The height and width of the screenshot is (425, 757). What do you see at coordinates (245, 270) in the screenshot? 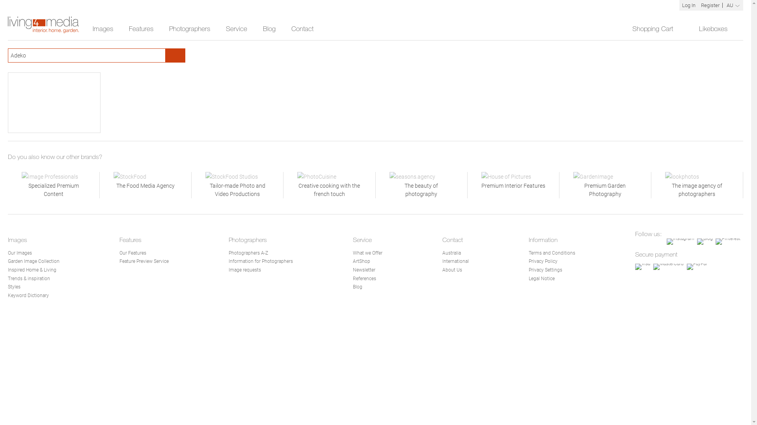
I see `Image requests` at bounding box center [245, 270].